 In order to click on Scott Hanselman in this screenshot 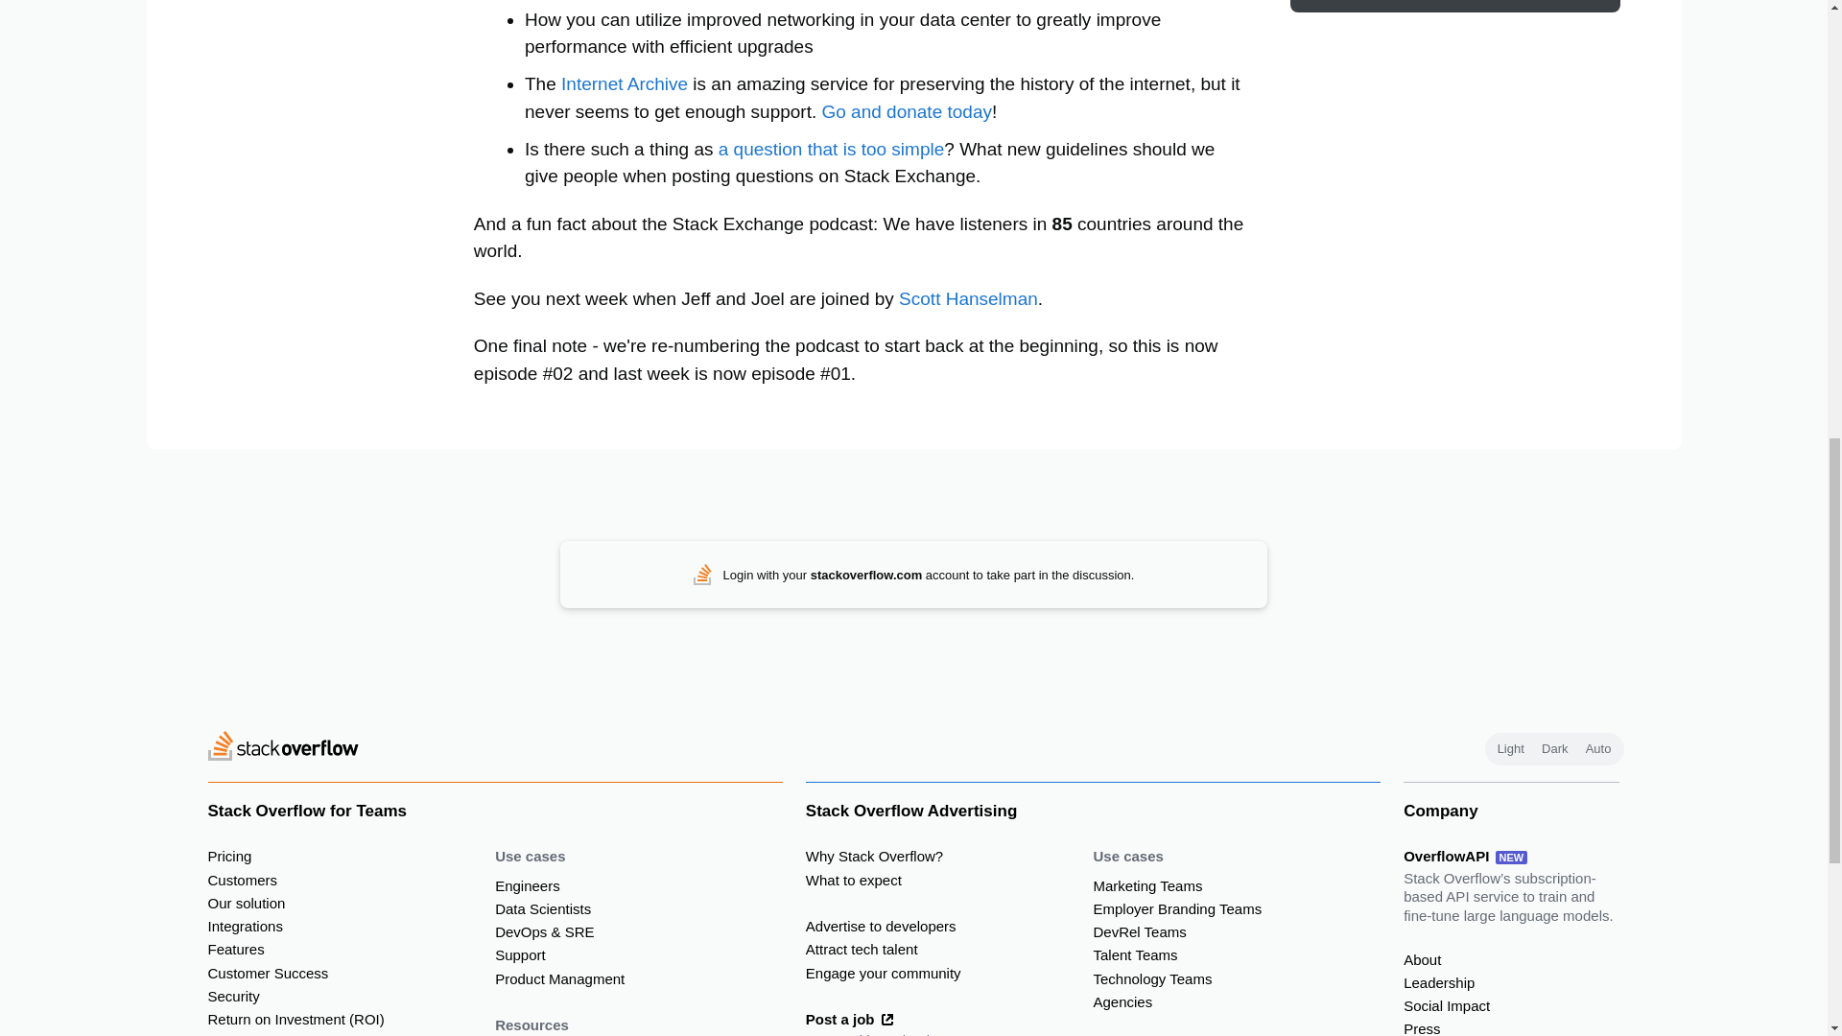, I will do `click(968, 298)`.